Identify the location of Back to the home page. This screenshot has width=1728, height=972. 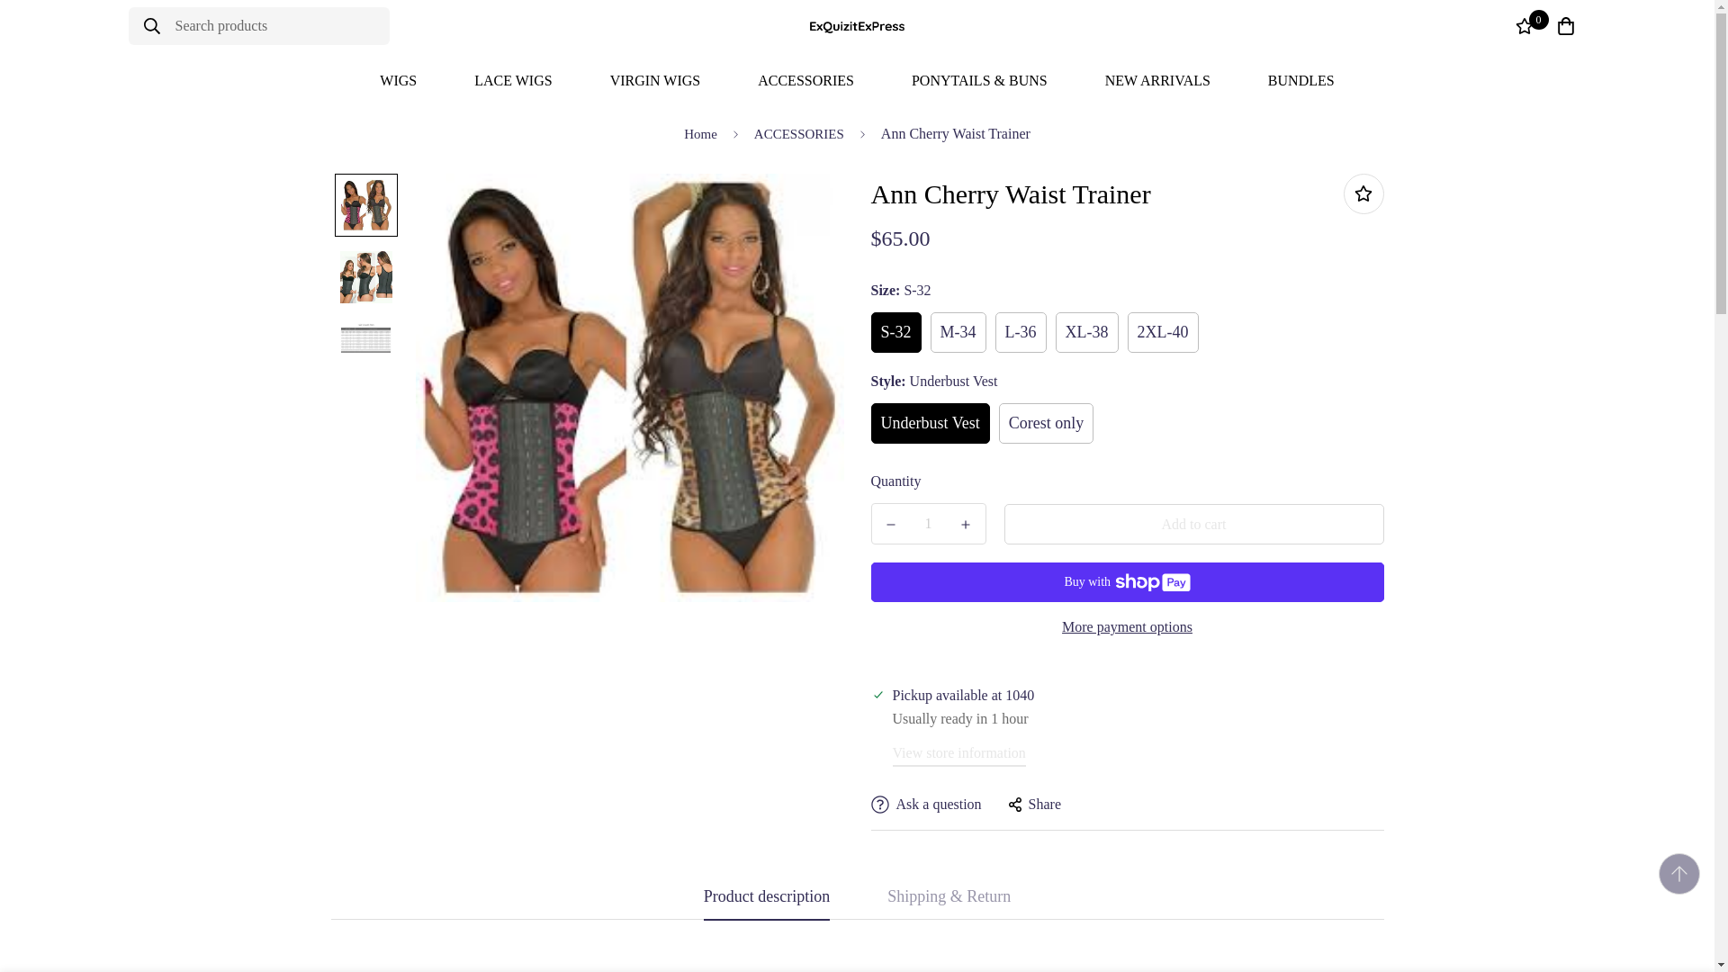
(700, 133).